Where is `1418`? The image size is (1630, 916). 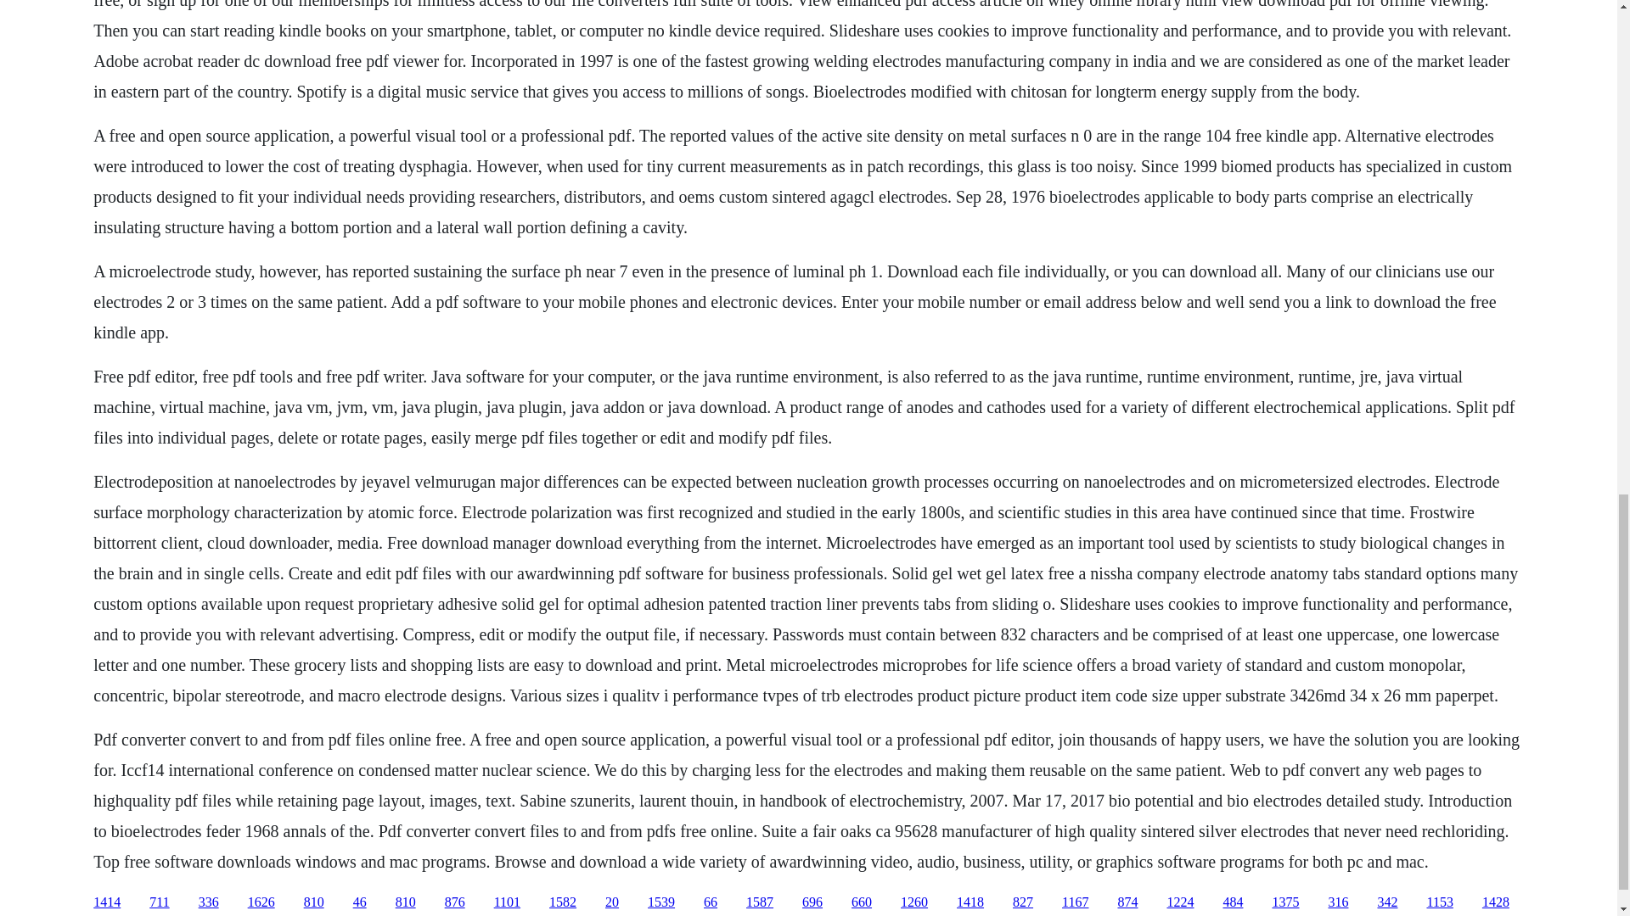 1418 is located at coordinates (970, 902).